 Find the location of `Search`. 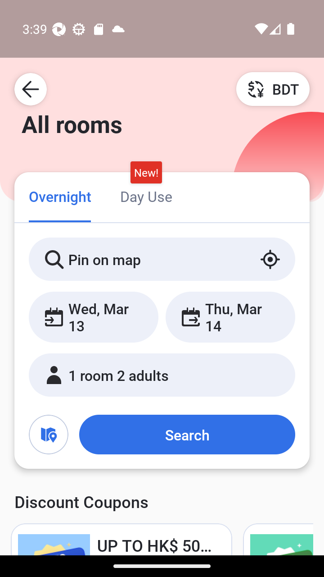

Search is located at coordinates (187, 435).